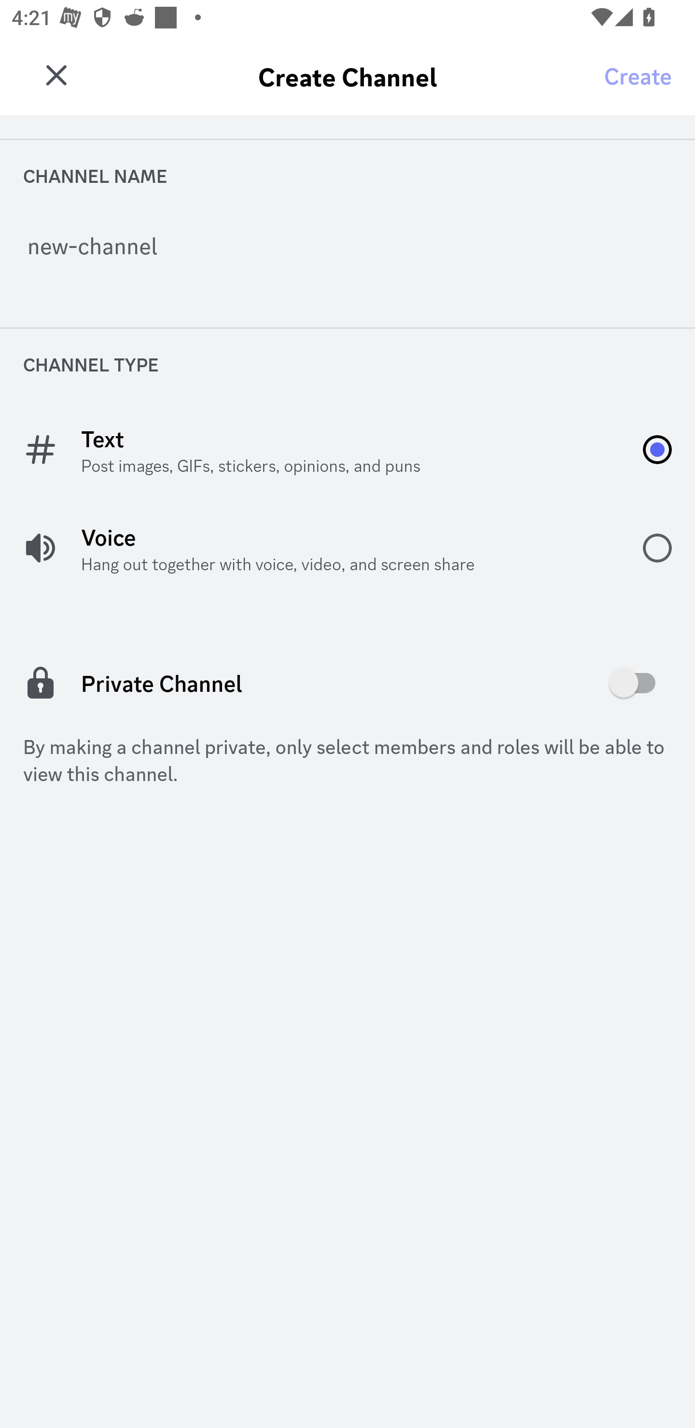  I want to click on Friends (server) Friends (server) Friends Friends, so click(376, 76).